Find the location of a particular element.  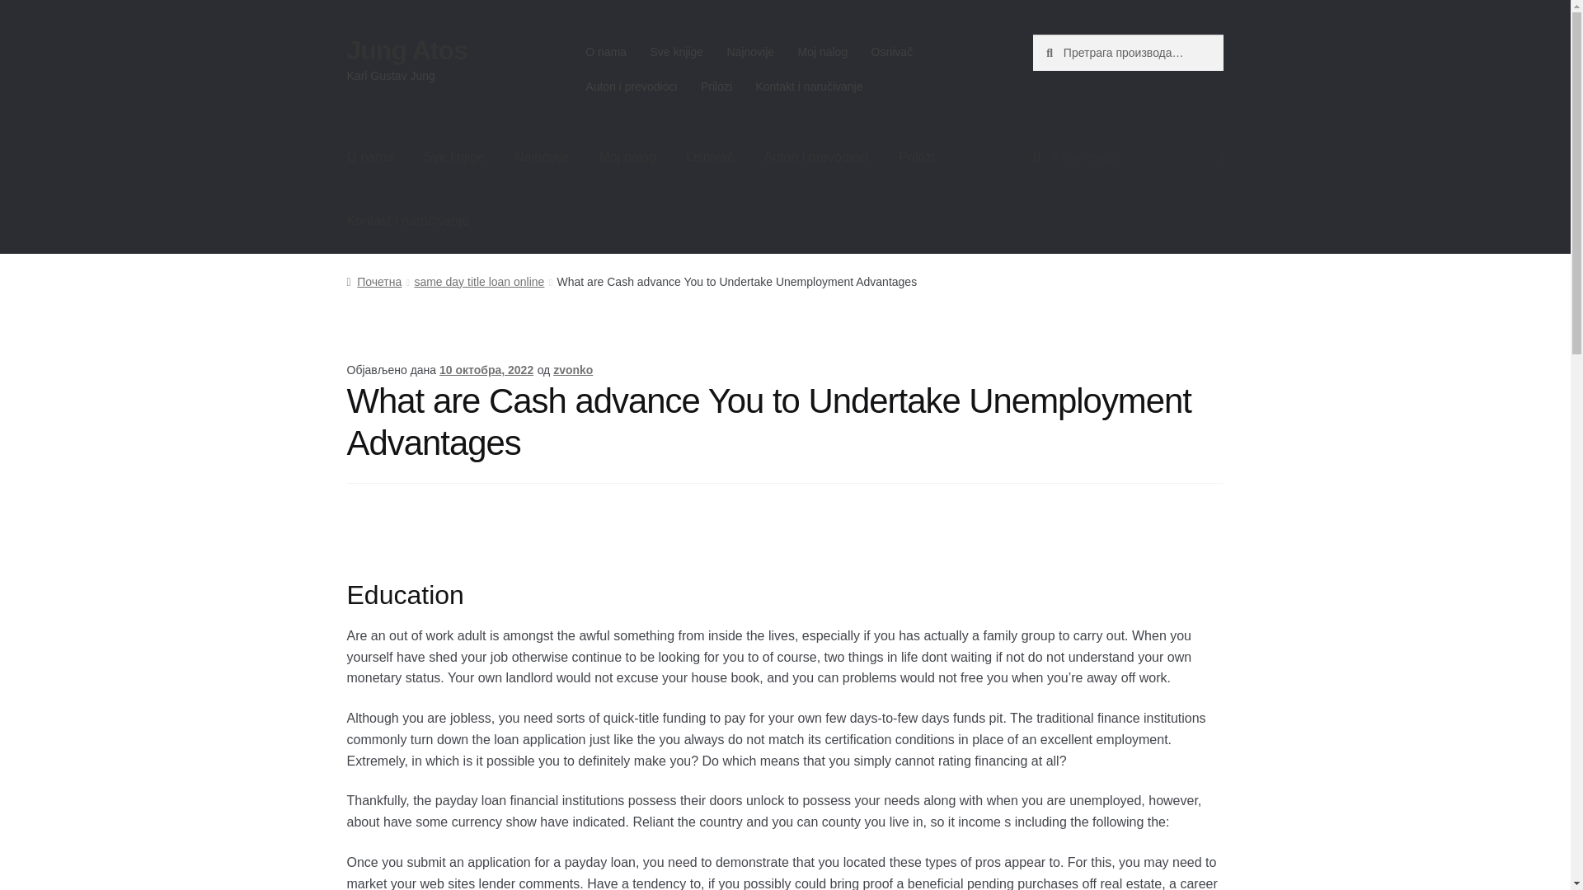

zvonko is located at coordinates (572, 369).